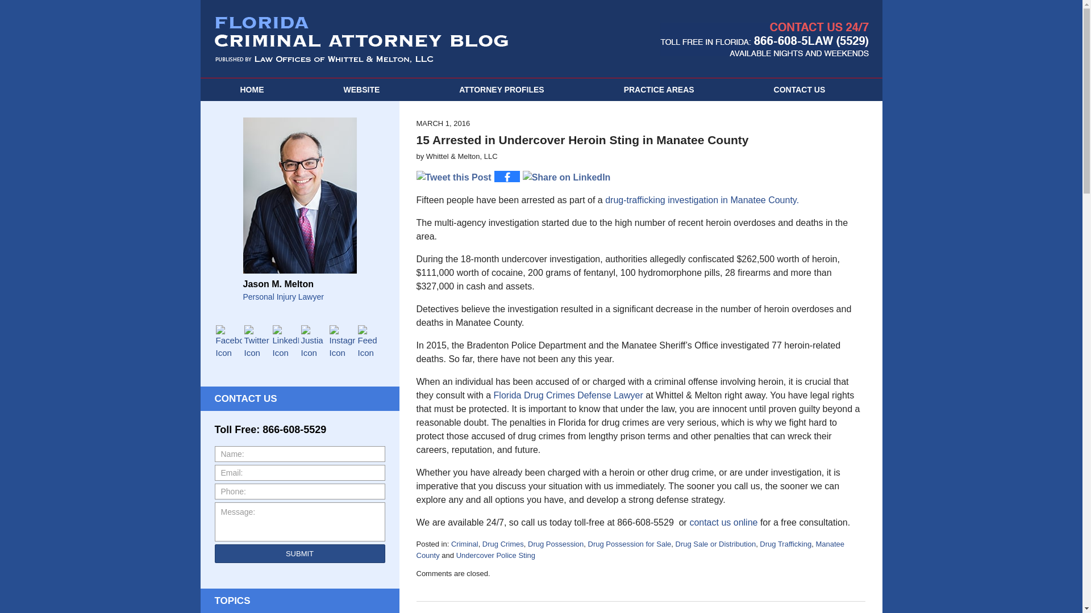 This screenshot has height=613, width=1091. I want to click on Florida Criminal Attorney Blog, so click(361, 40).